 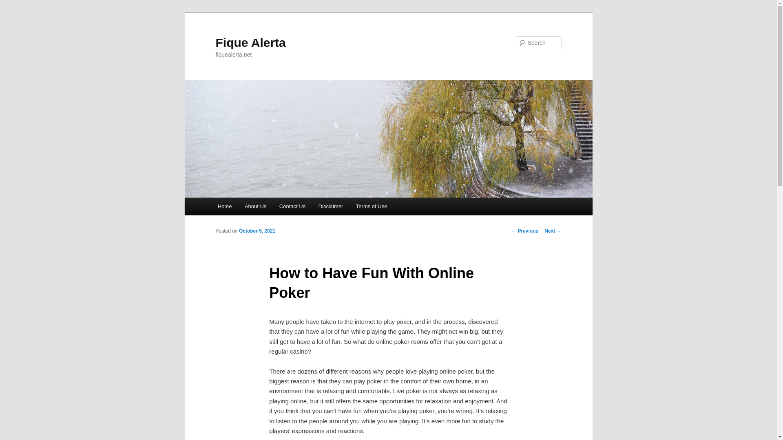 What do you see at coordinates (257, 231) in the screenshot?
I see `October 5, 2021` at bounding box center [257, 231].